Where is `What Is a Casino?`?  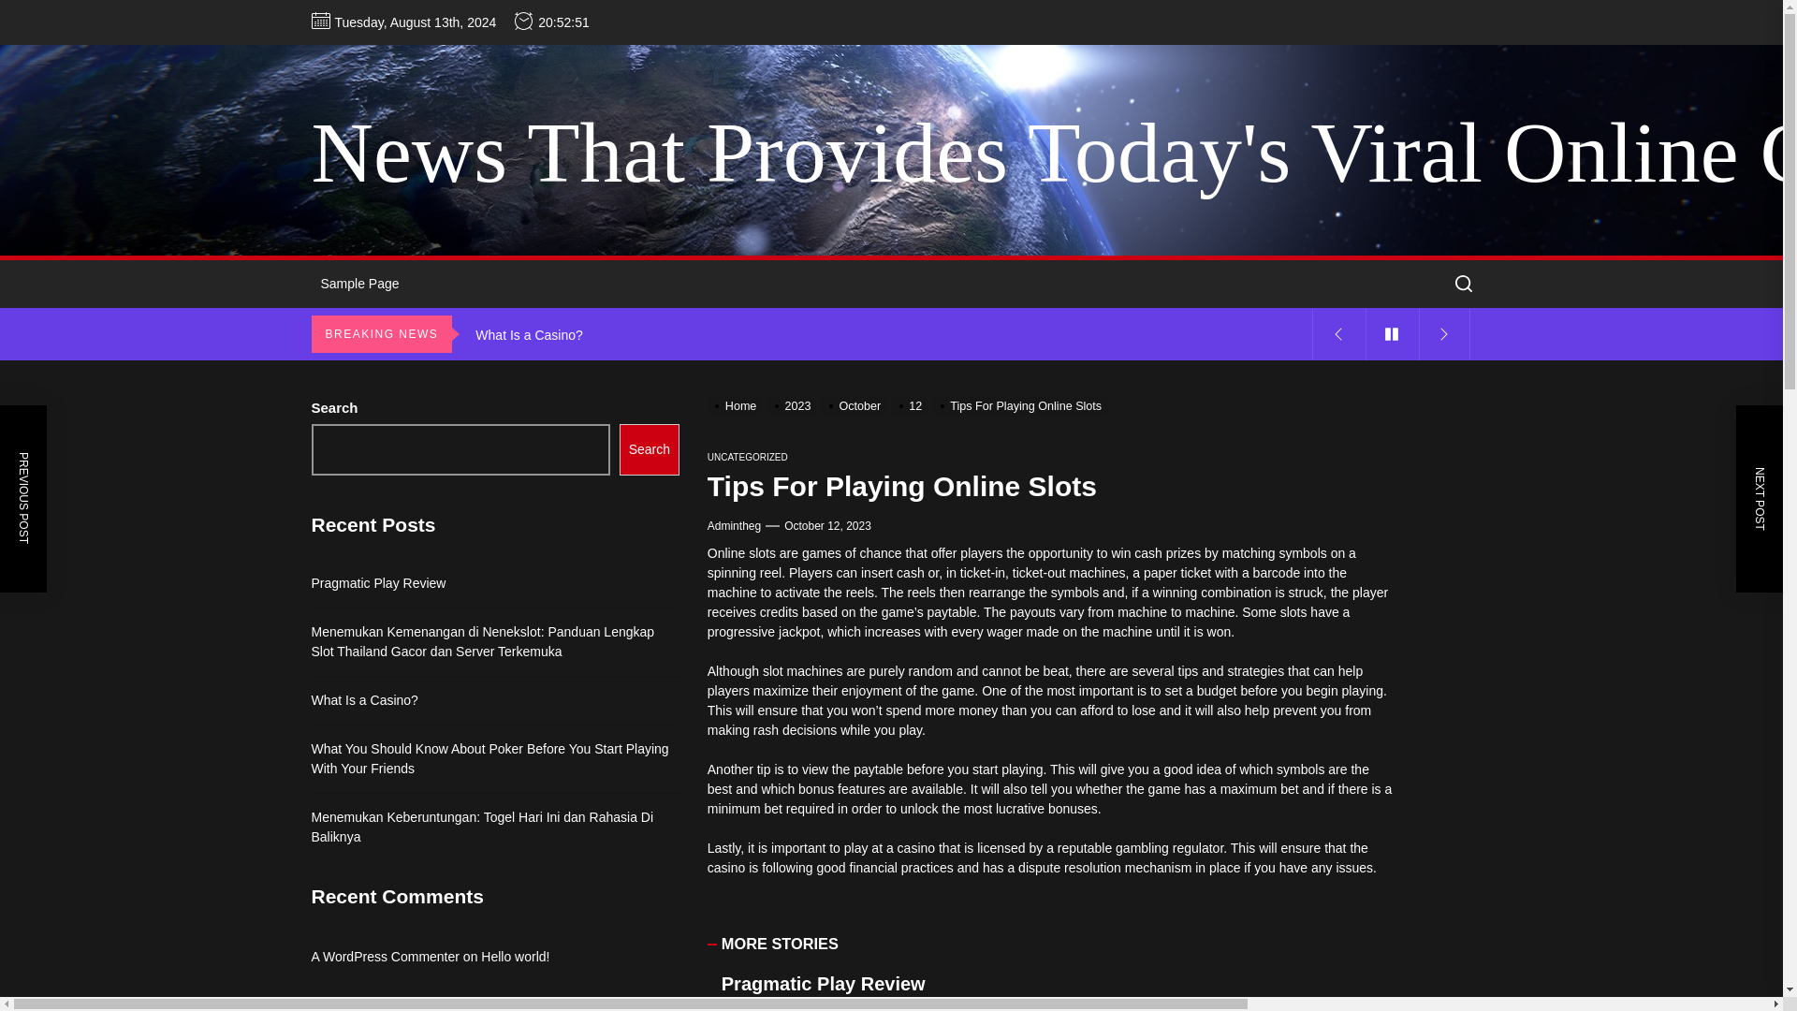 What Is a Casino? is located at coordinates (889, 335).